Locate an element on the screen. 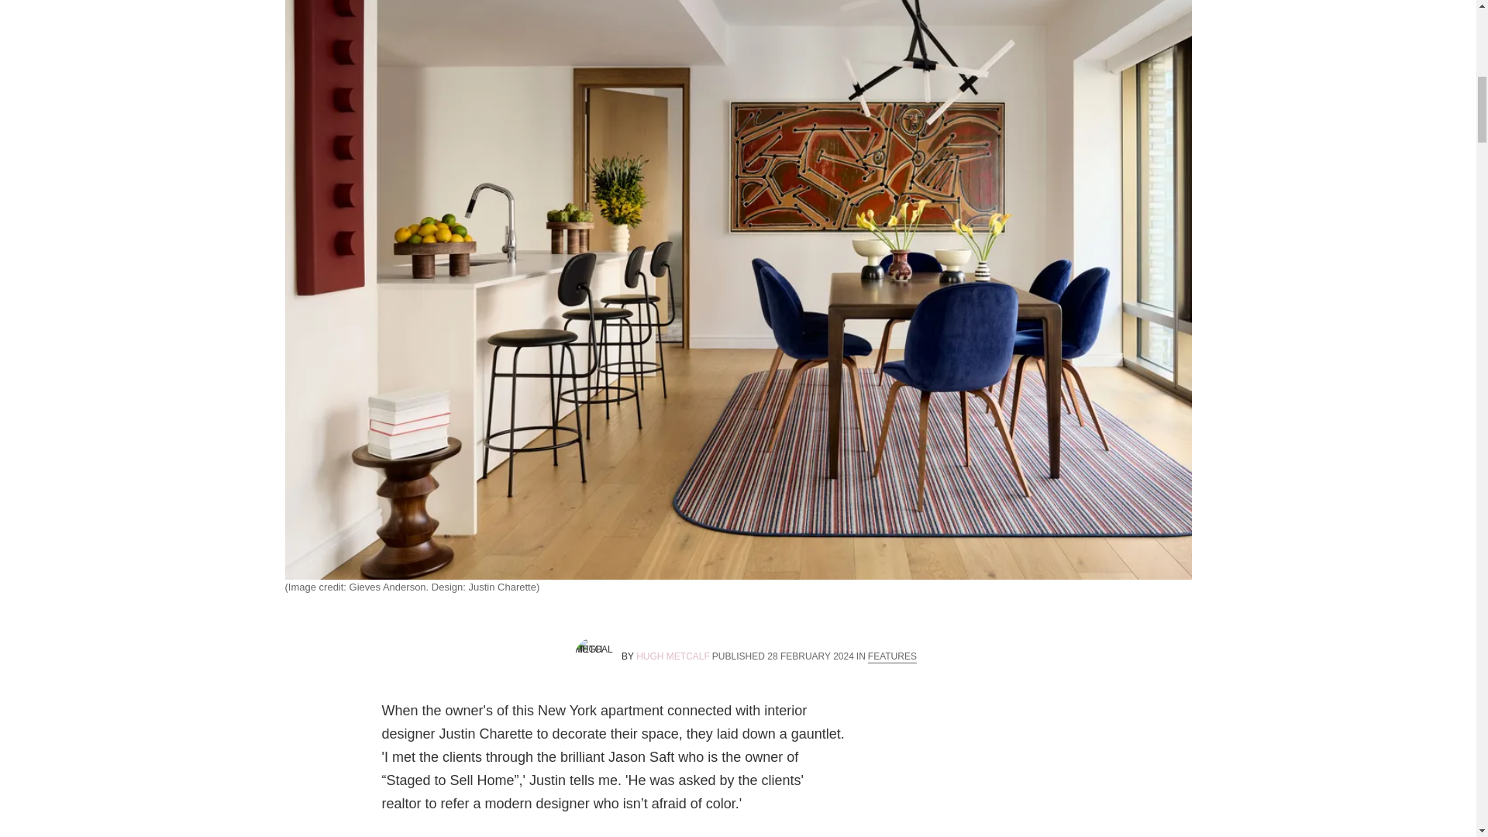 This screenshot has height=837, width=1488. HUGH METCALF is located at coordinates (673, 656).